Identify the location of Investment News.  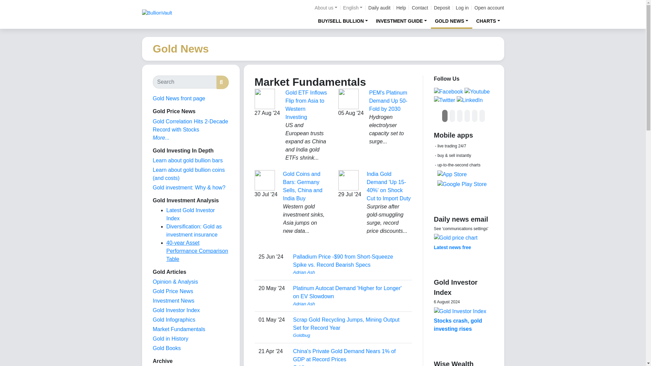
(173, 301).